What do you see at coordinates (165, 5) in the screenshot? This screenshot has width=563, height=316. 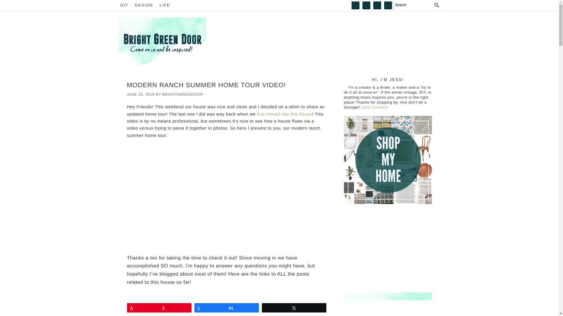 I see `LIFE` at bounding box center [165, 5].